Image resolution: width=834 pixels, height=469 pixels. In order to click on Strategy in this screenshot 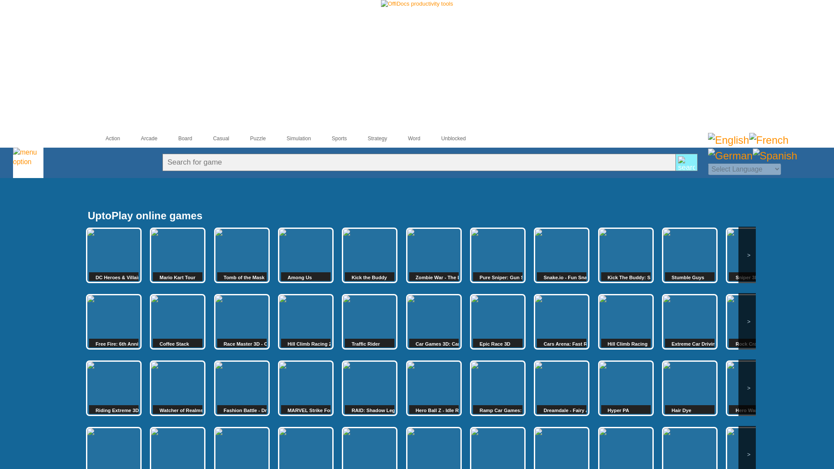, I will do `click(370, 139)`.